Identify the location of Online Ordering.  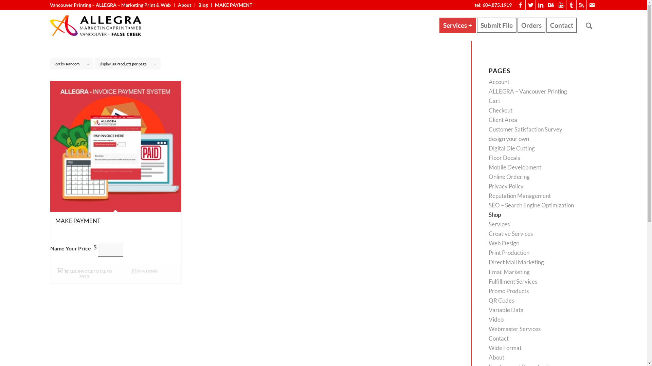
(509, 177).